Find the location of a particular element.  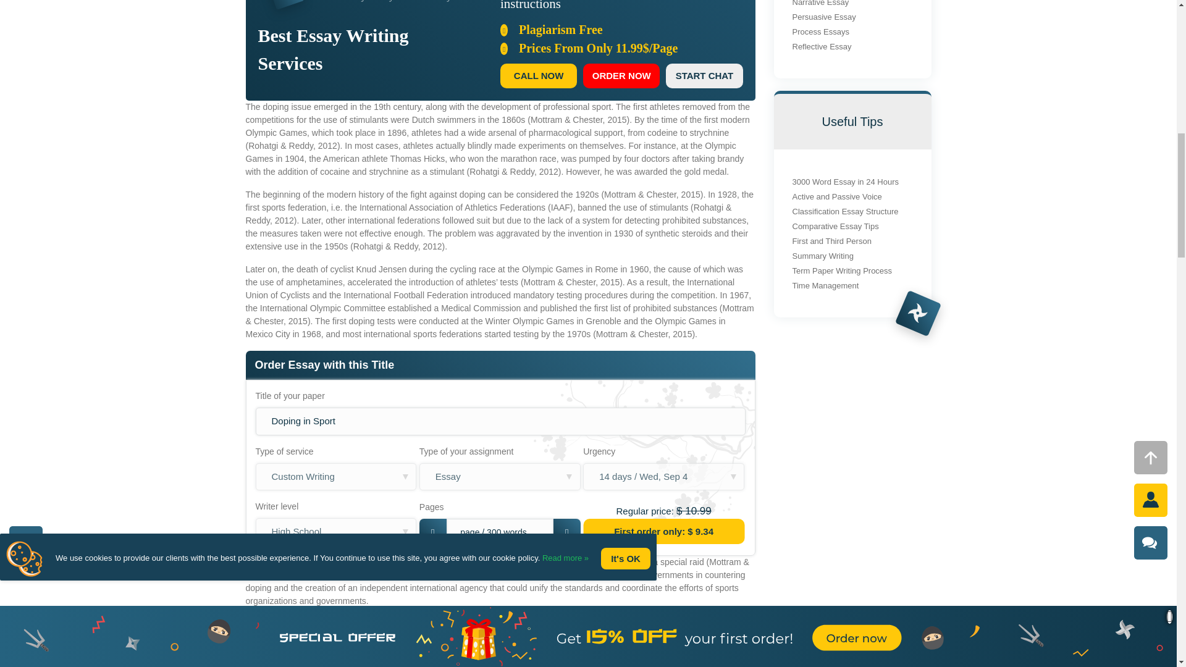

Plus is located at coordinates (567, 532).